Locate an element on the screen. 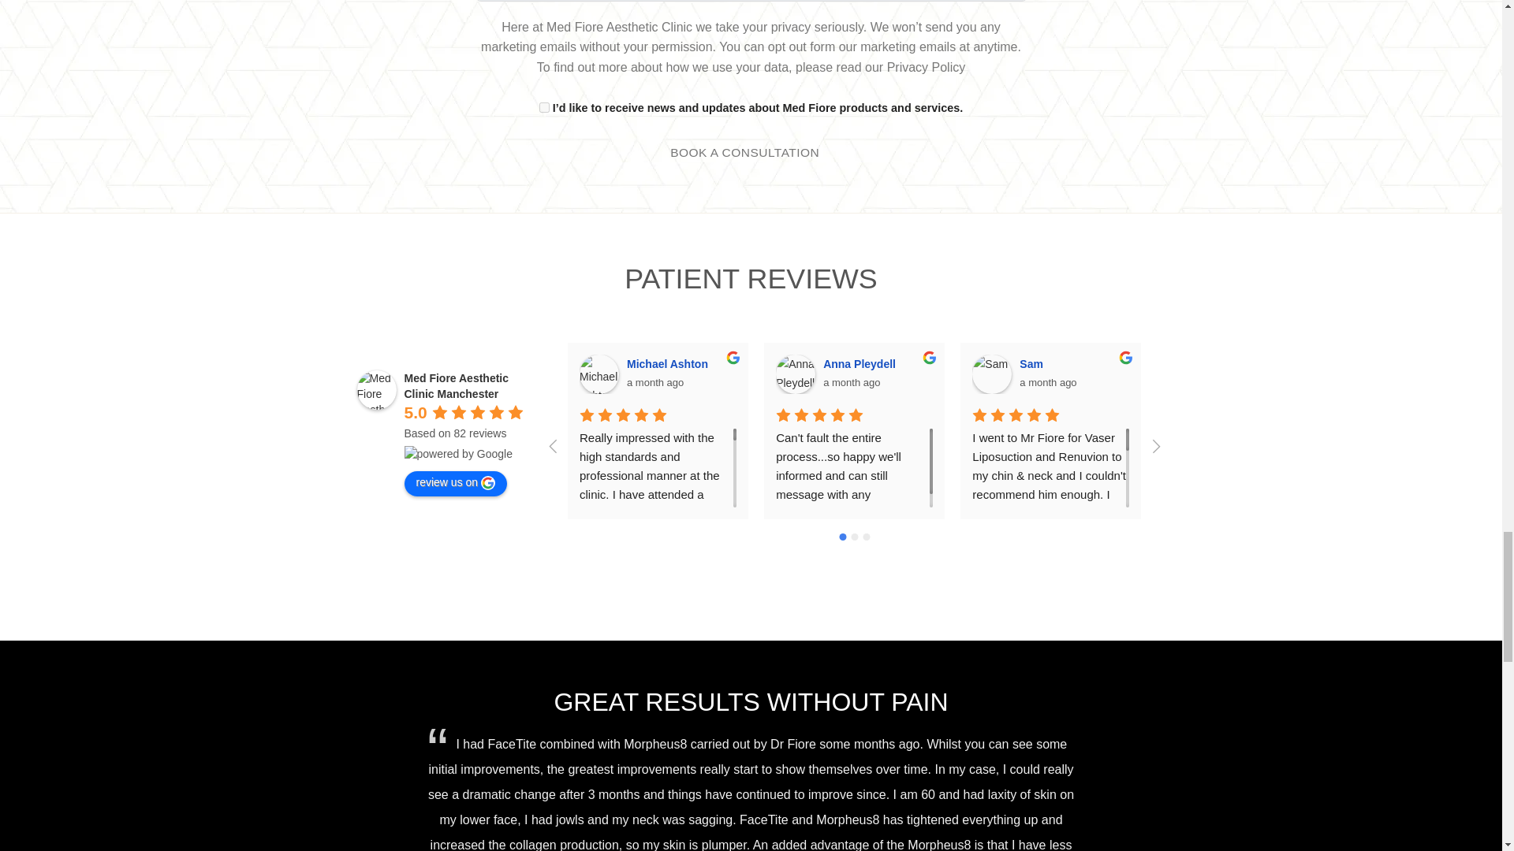  Med Fiore Aesthetic Clinic Manchester is located at coordinates (375, 389).